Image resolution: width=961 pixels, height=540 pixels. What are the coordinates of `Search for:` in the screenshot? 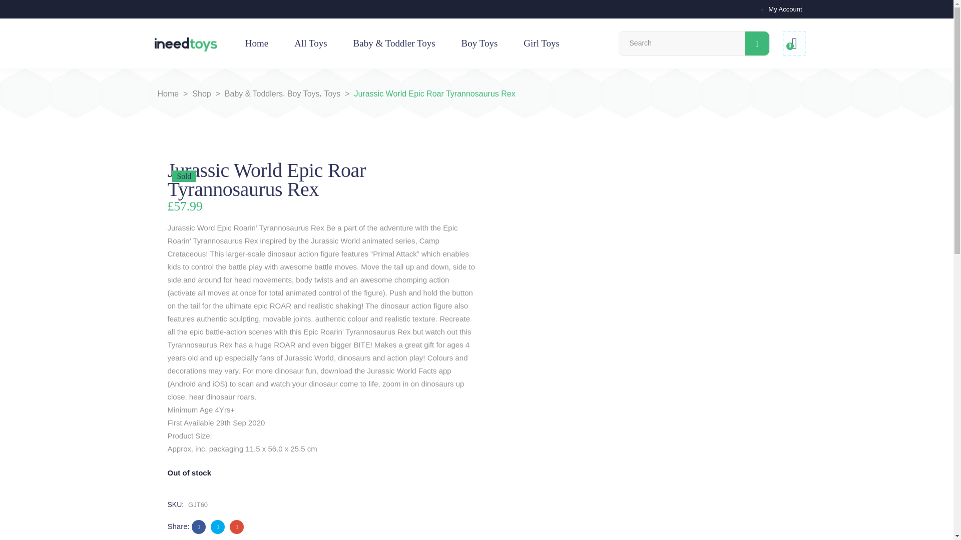 It's located at (682, 43).